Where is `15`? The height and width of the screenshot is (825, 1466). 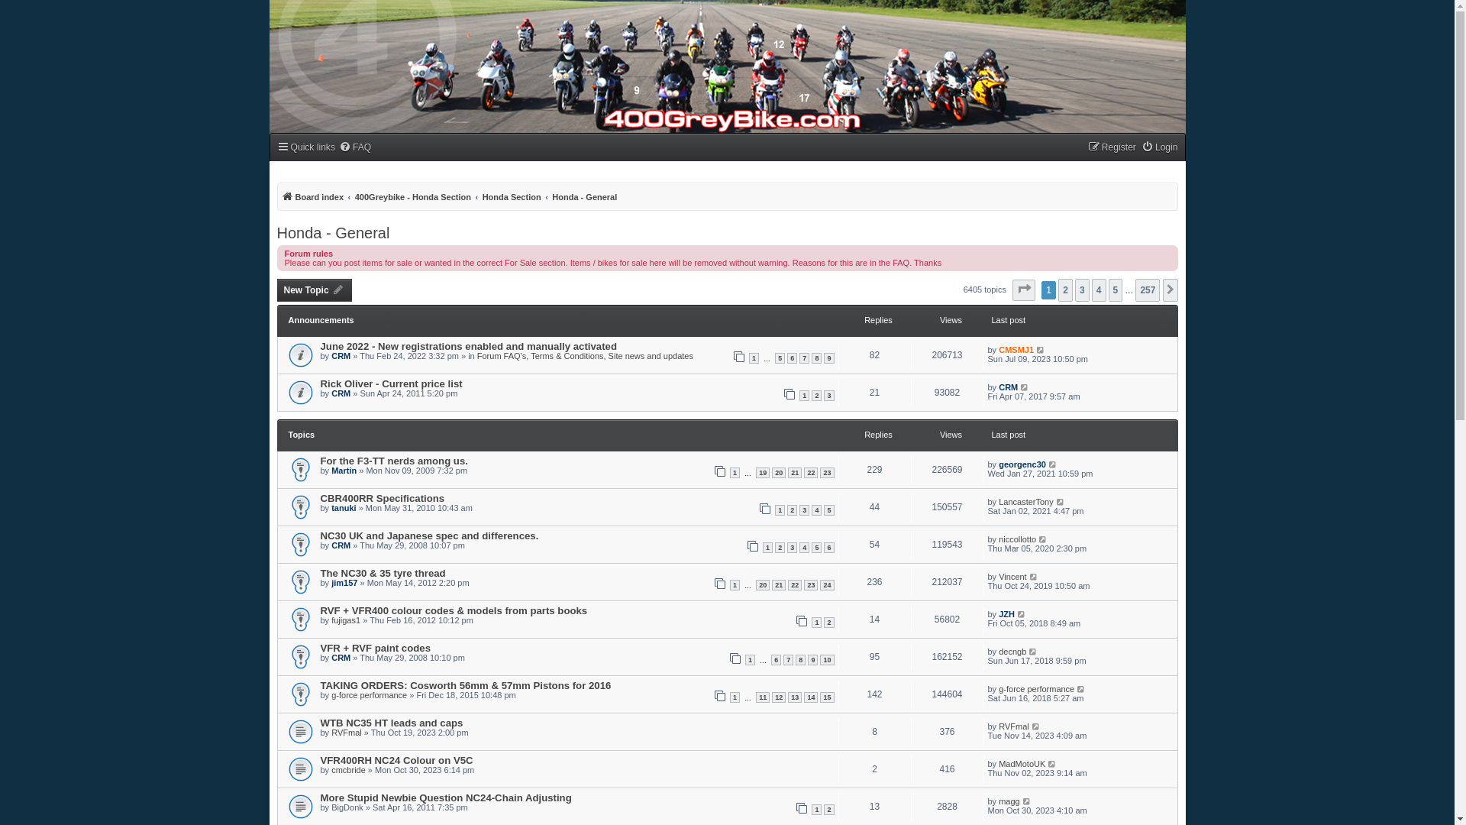 15 is located at coordinates (827, 697).